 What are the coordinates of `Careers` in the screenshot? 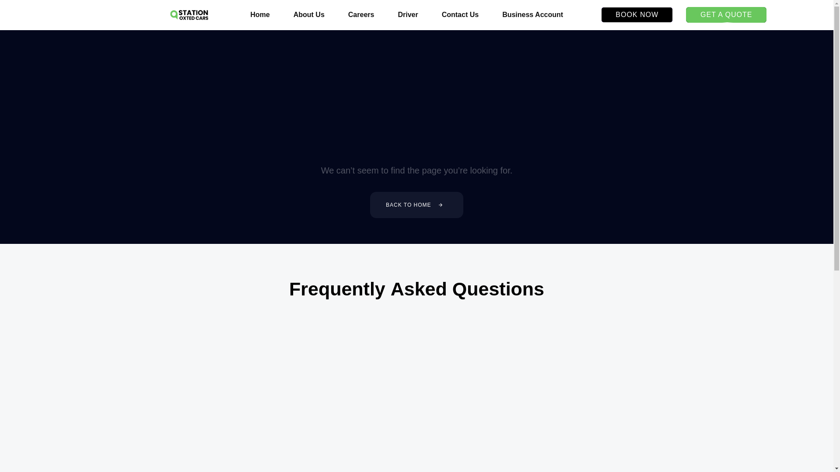 It's located at (361, 15).